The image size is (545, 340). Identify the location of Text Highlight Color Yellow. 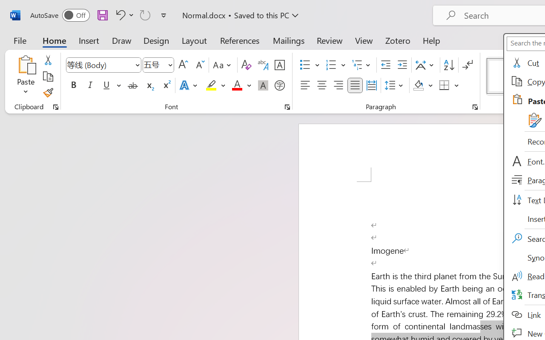
(211, 85).